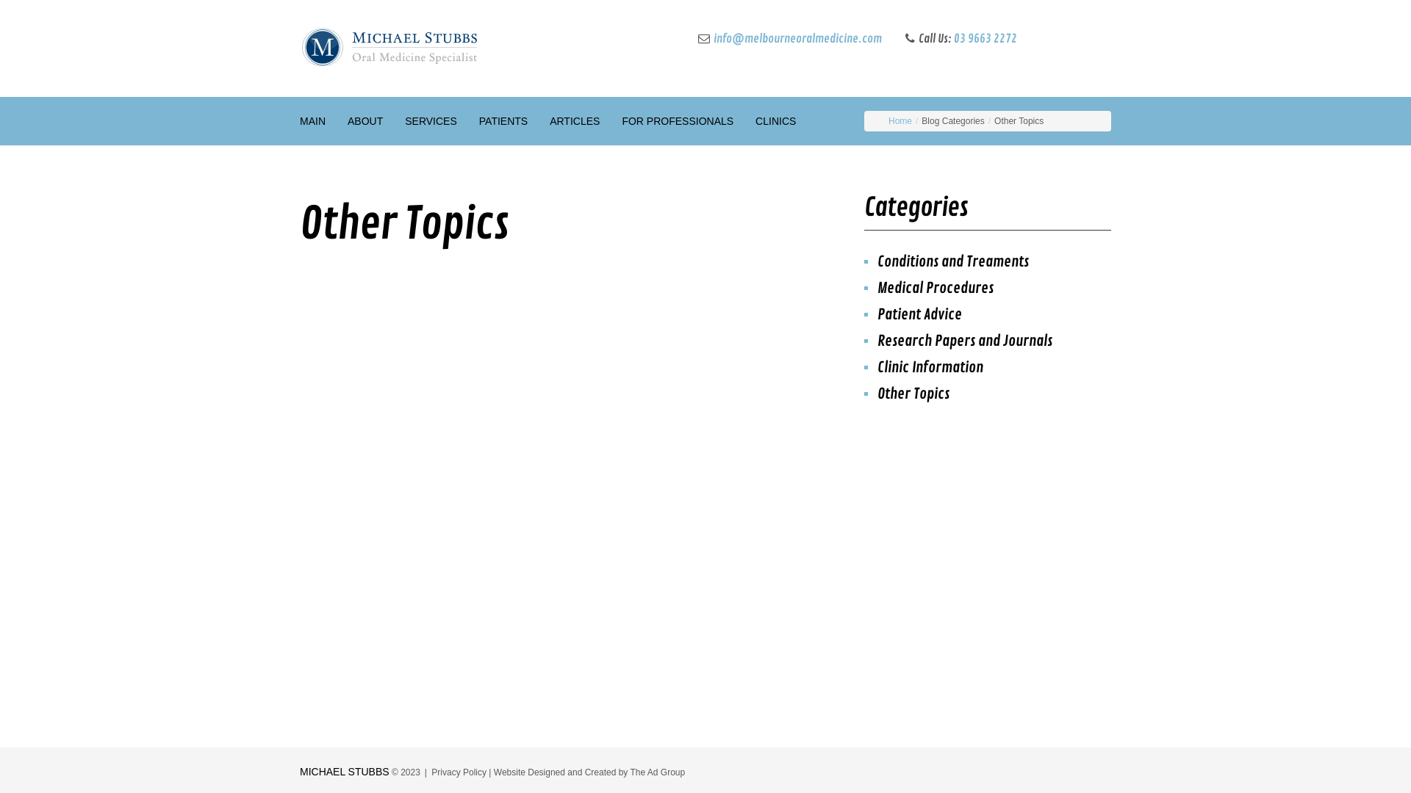 The image size is (1411, 793). Describe the element at coordinates (657, 772) in the screenshot. I see `The Ad Group` at that location.